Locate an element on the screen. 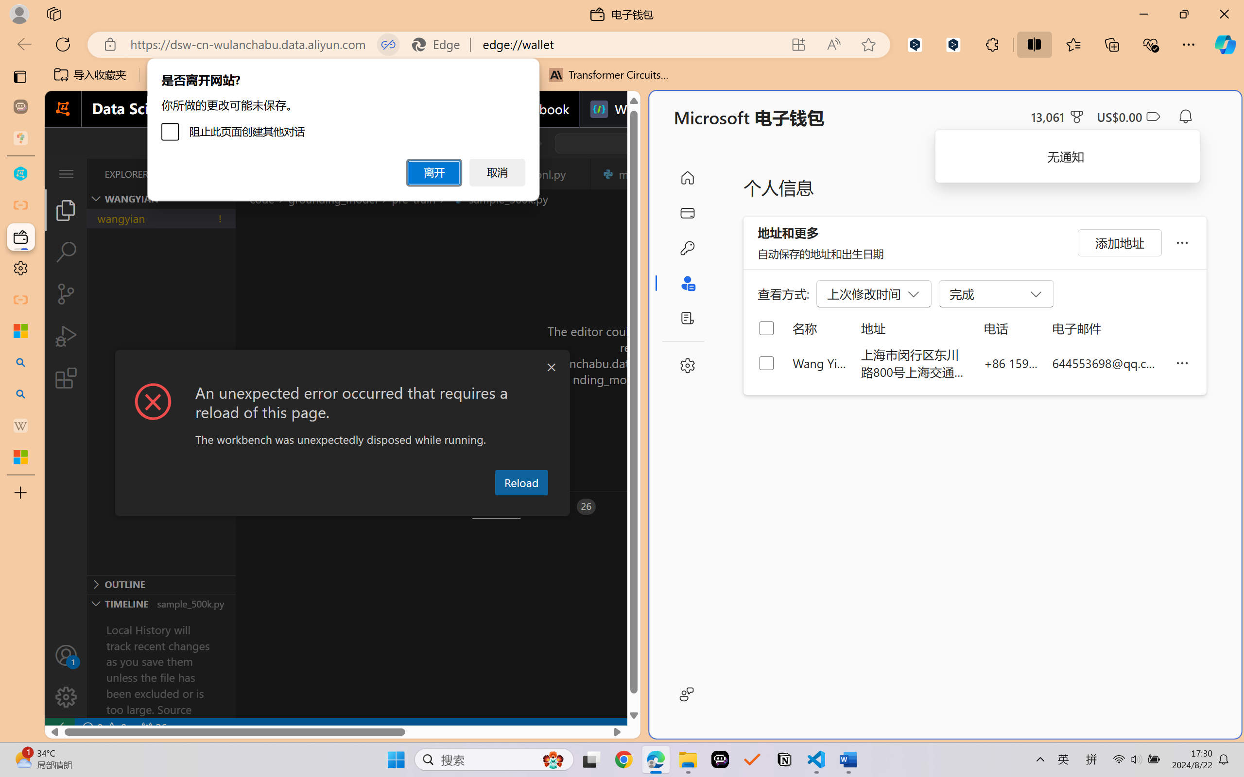 This screenshot has width=1244, height=777. Run and Debug (Ctrl+Shift+D) is located at coordinates (66, 336).